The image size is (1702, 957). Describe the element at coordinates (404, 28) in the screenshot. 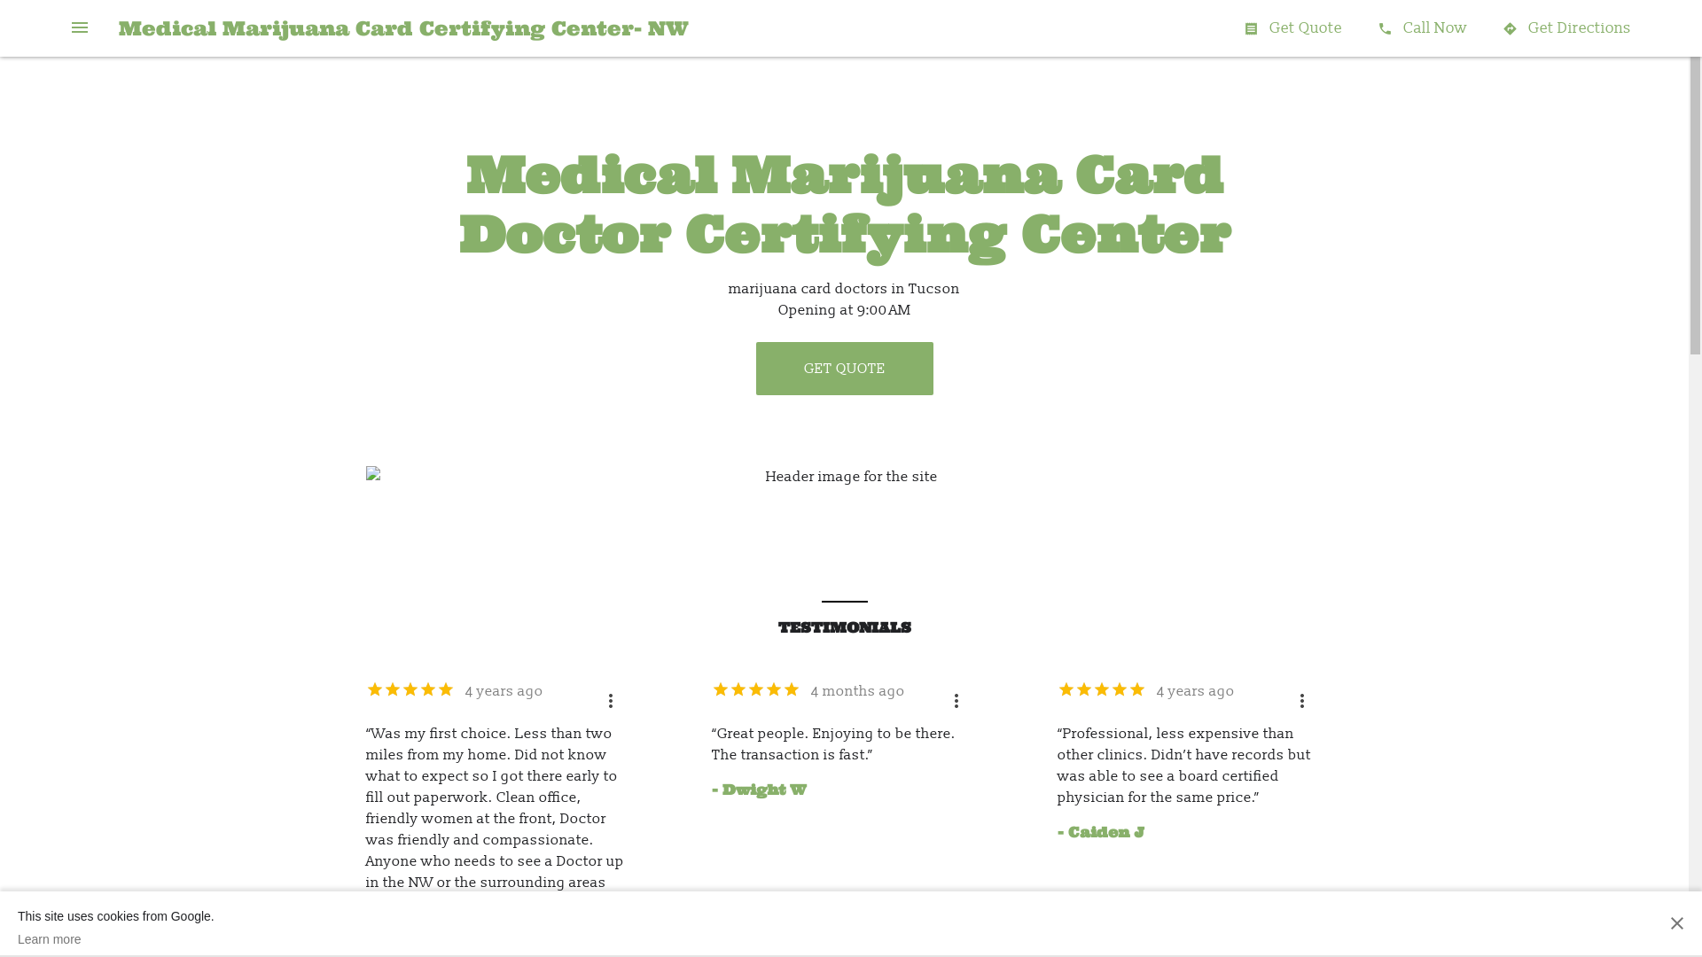

I see `Medical Marijuana Card Certifying Center- NW` at that location.